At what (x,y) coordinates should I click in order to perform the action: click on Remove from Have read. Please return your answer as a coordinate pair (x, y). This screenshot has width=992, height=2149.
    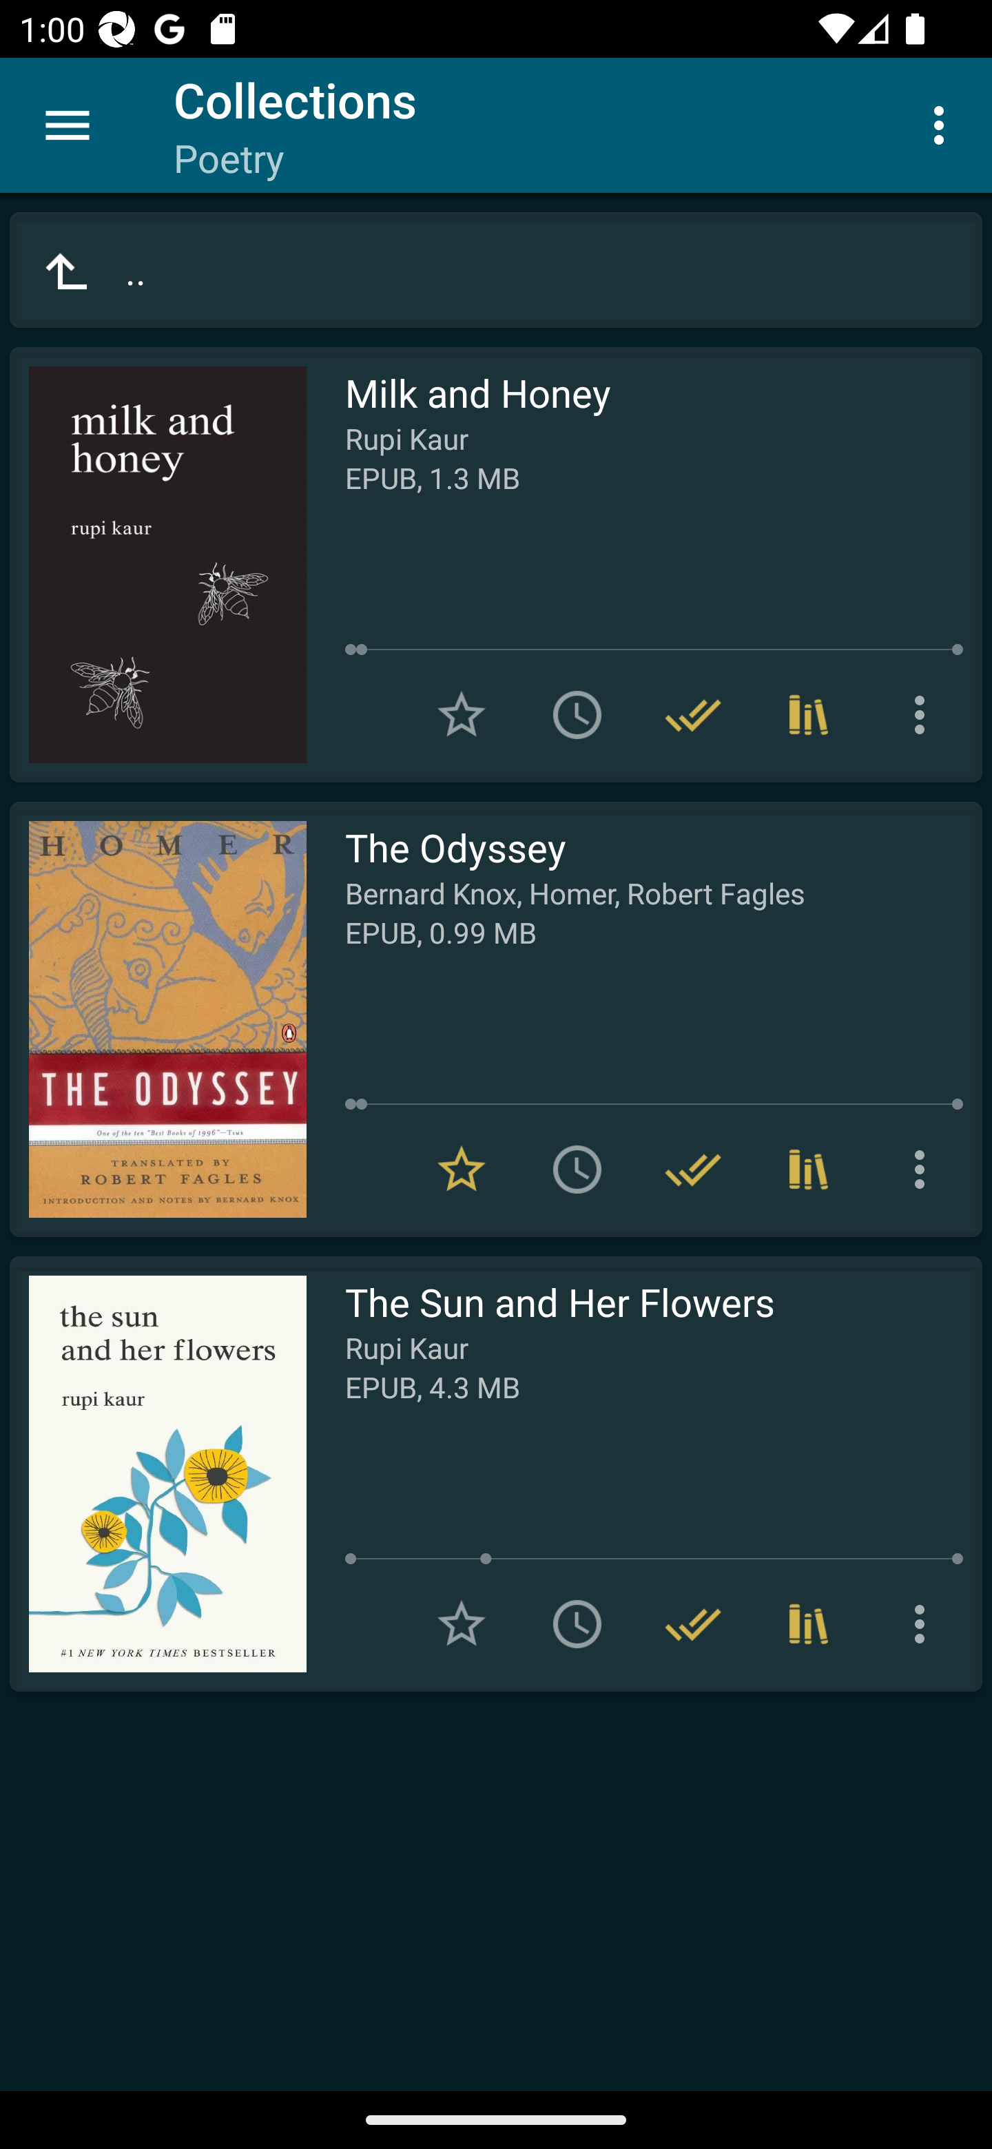
    Looking at the image, I should click on (693, 715).